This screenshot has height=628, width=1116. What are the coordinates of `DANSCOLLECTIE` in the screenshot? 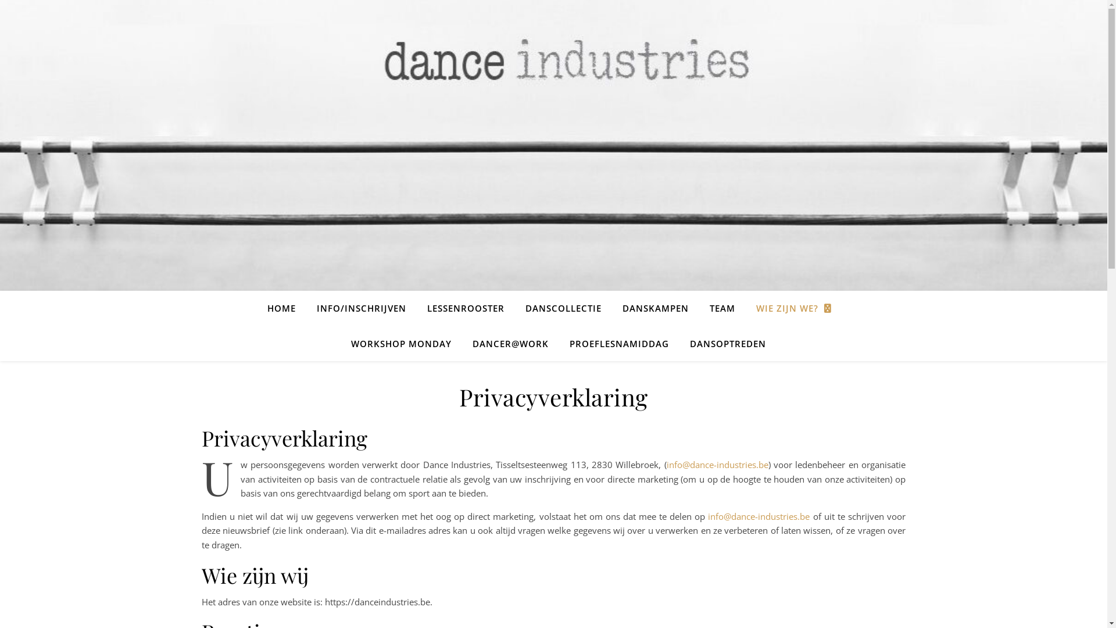 It's located at (564, 308).